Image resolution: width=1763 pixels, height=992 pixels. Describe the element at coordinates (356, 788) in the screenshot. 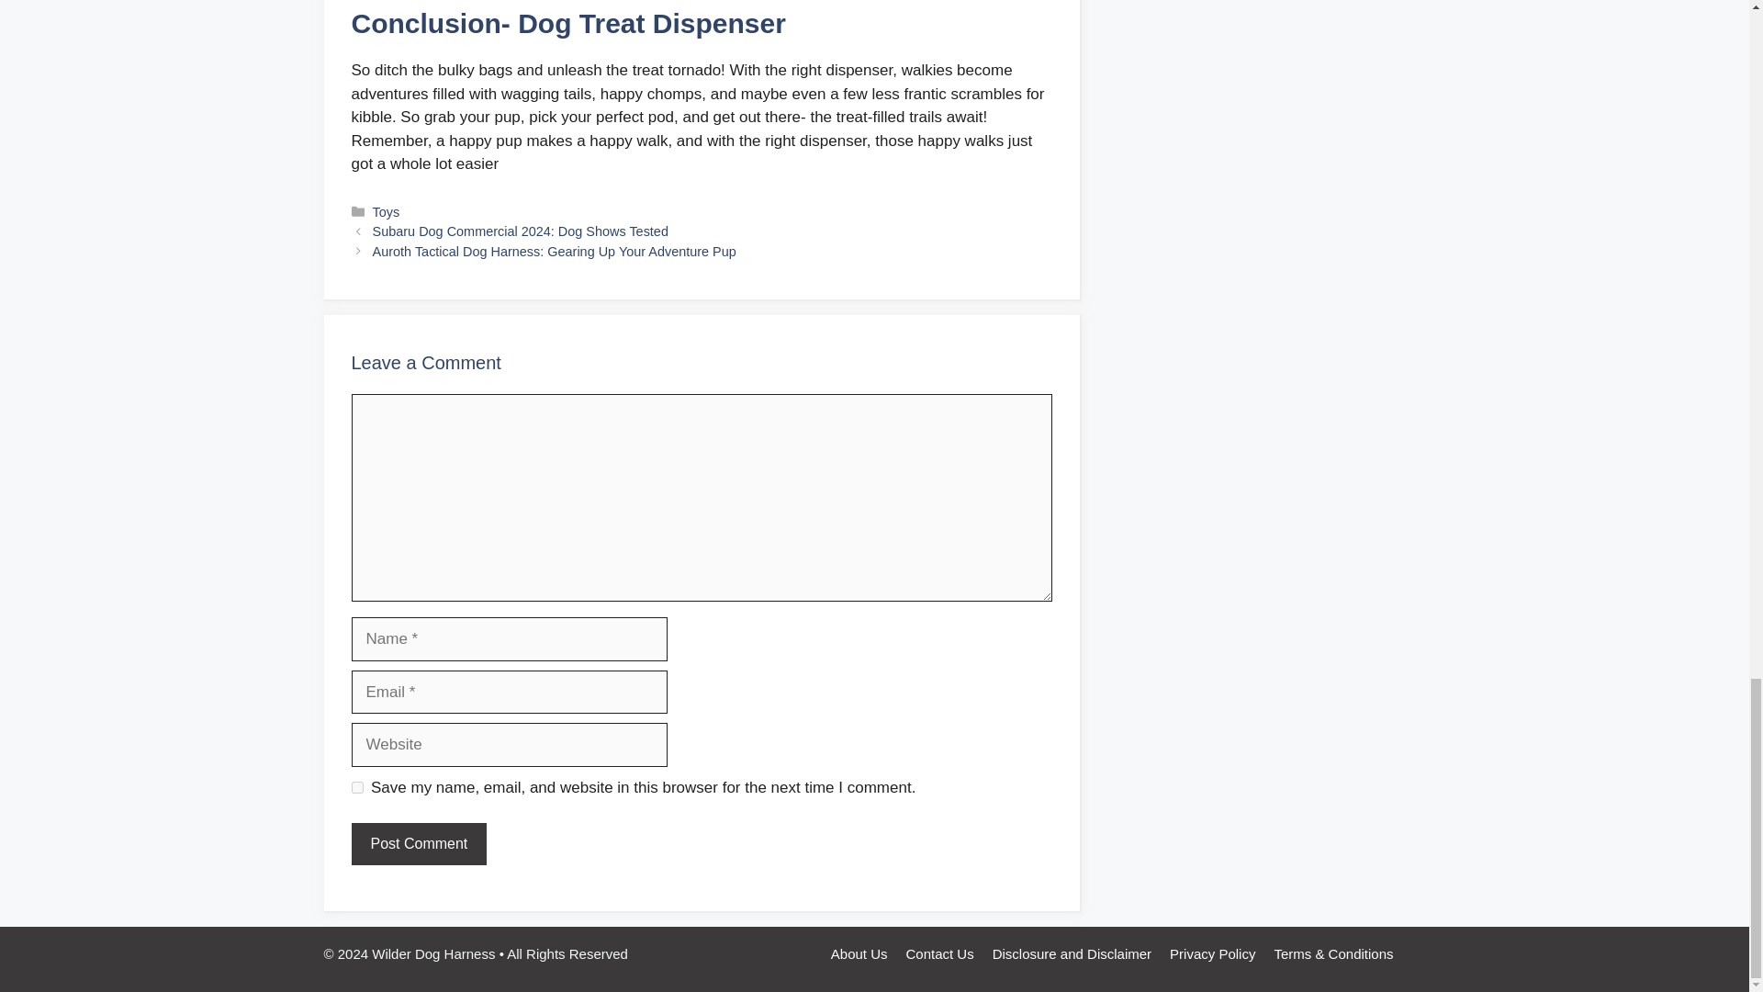

I see `yes` at that location.